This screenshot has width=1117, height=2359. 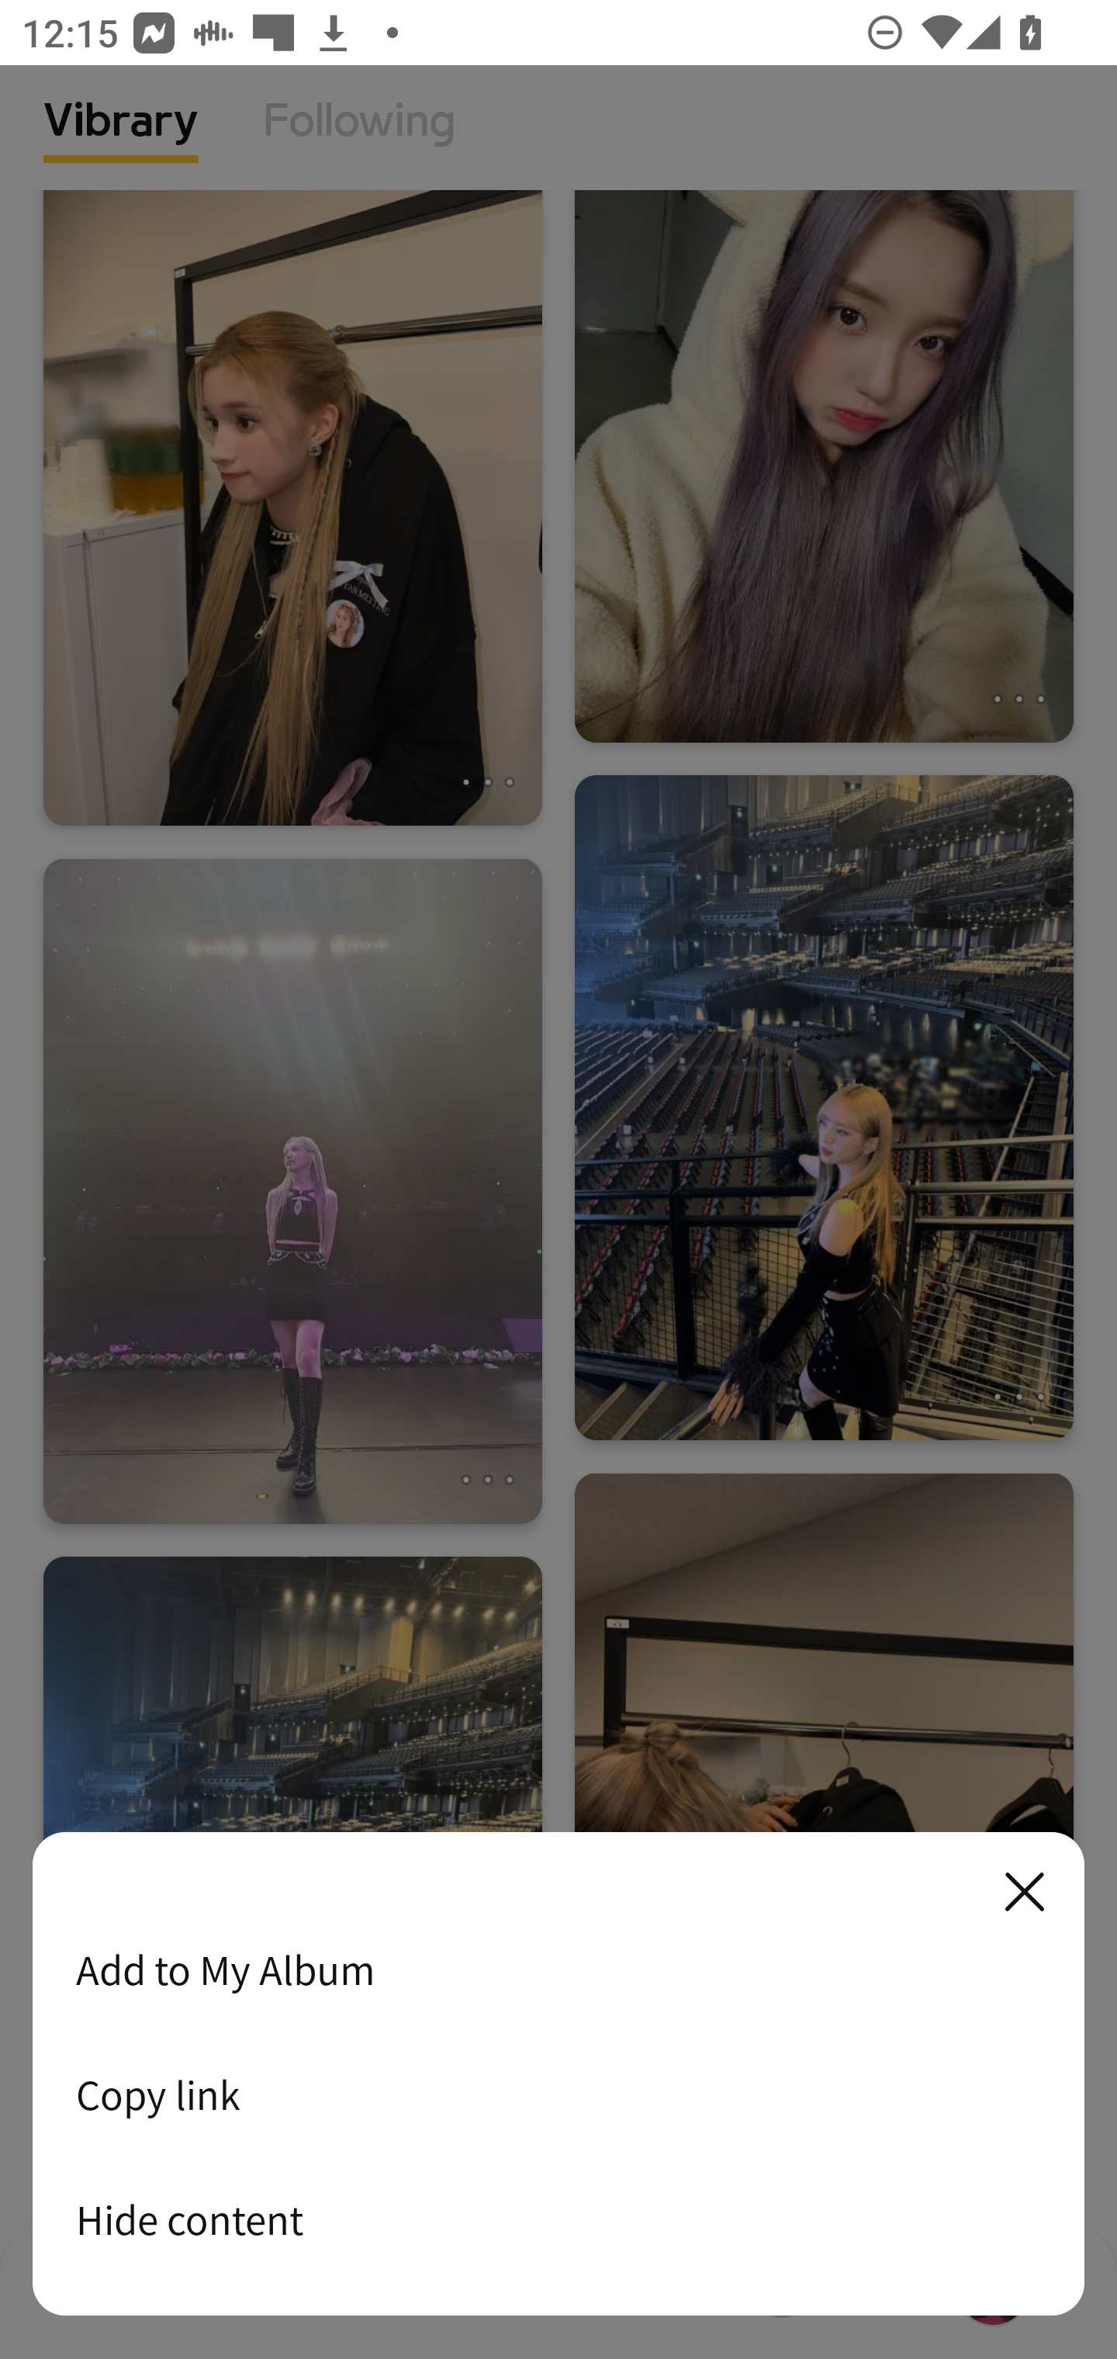 What do you see at coordinates (558, 2075) in the screenshot?
I see `Add to My Album Copy link Hide content` at bounding box center [558, 2075].